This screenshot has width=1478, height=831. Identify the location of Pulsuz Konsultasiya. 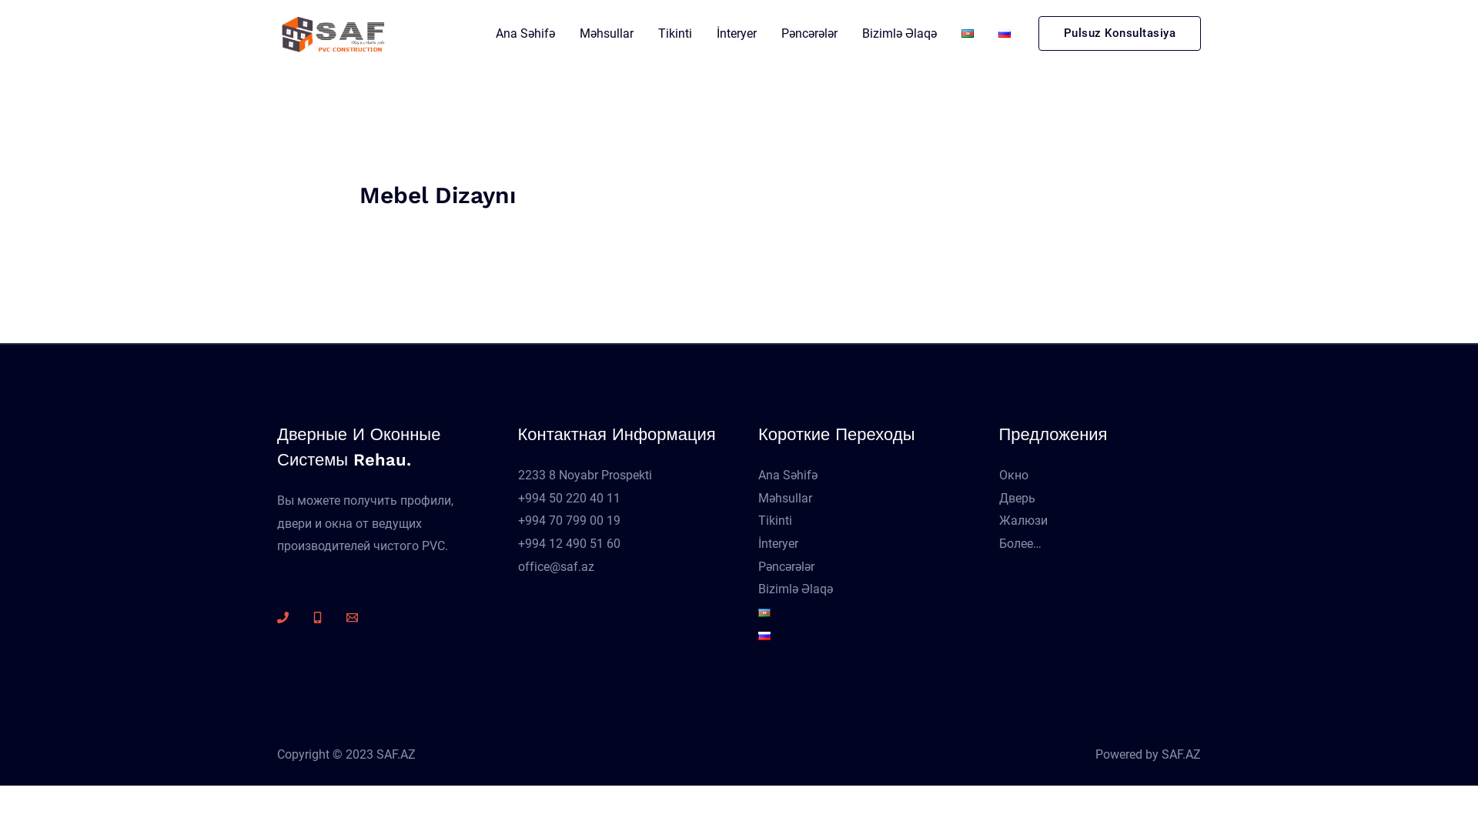
(1119, 34).